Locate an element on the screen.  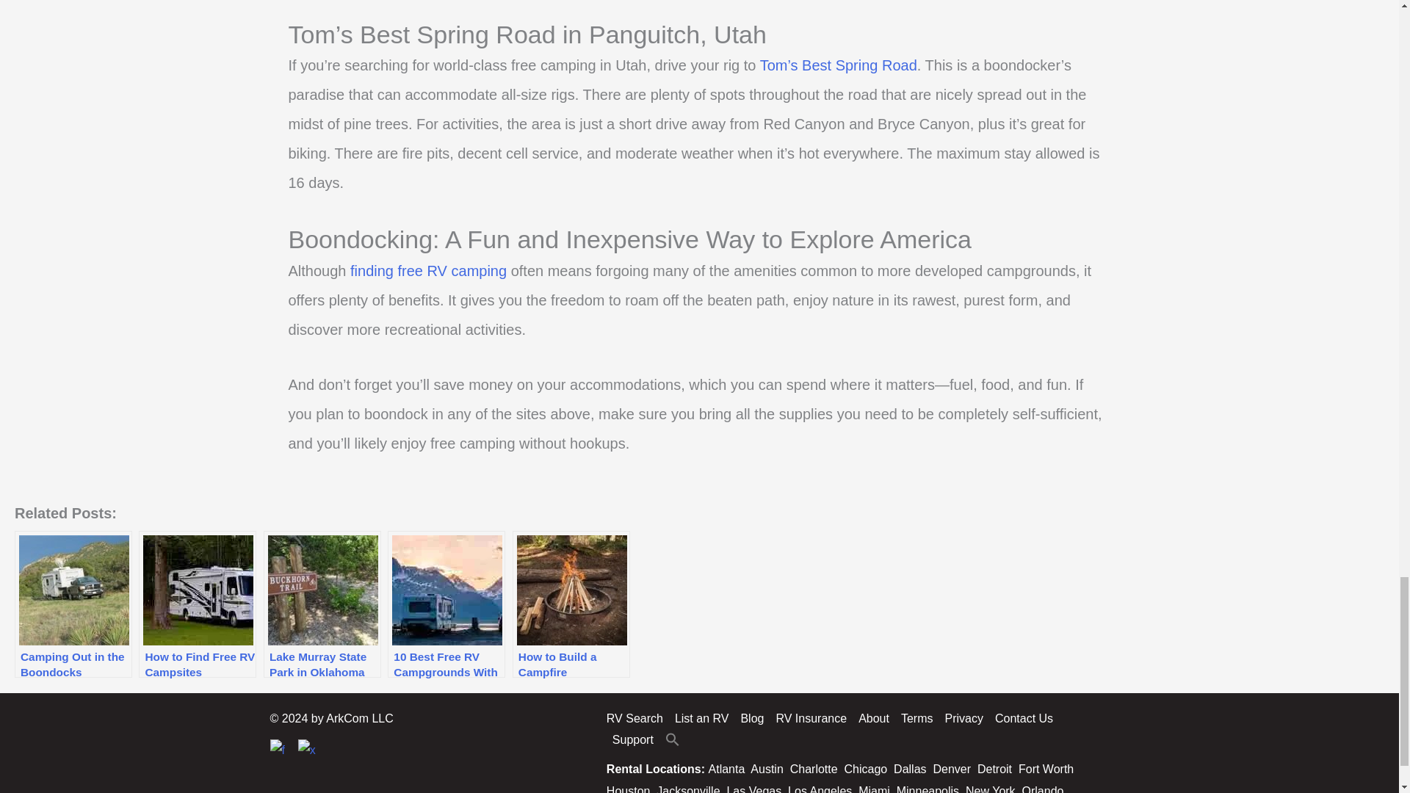
Dallas RV Rental is located at coordinates (910, 769).